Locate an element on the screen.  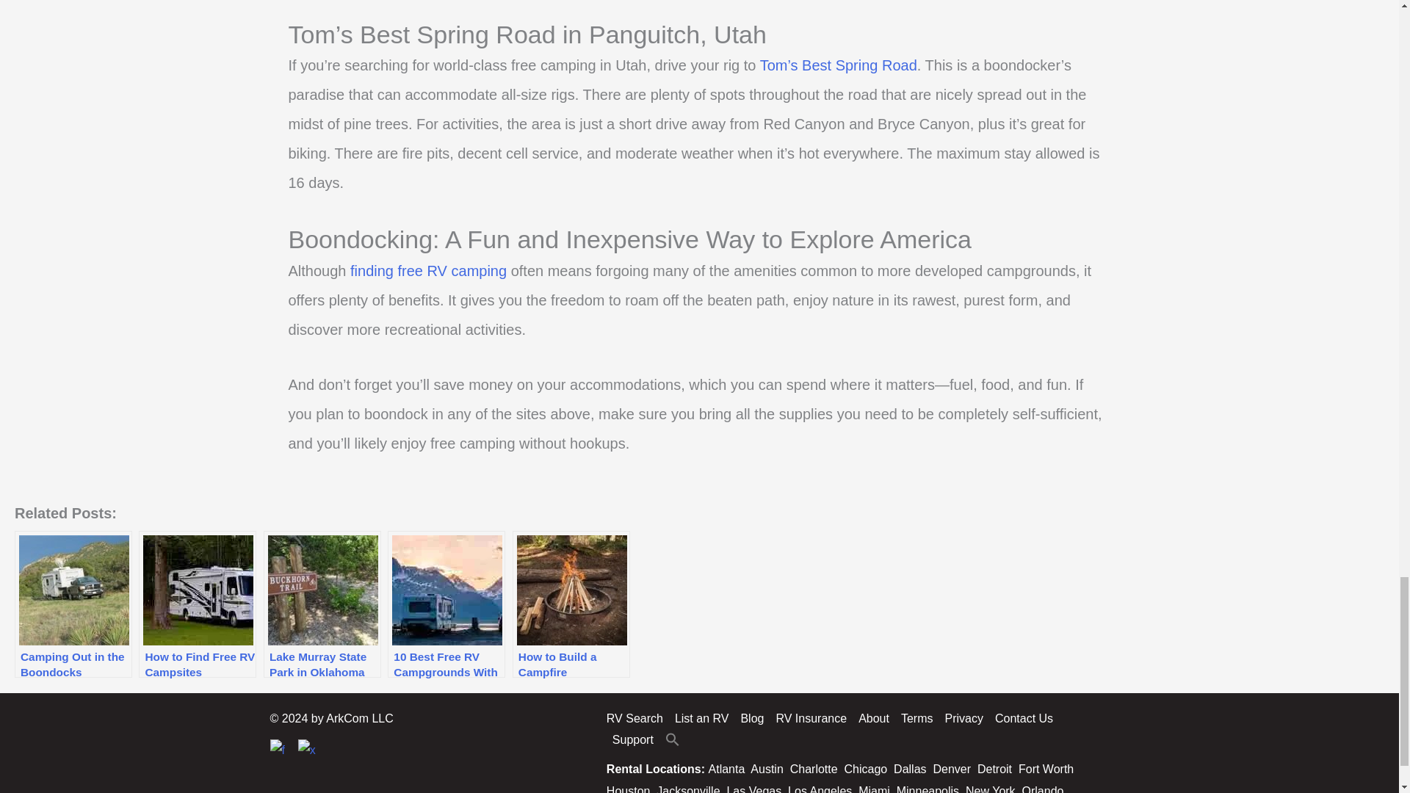
Dallas RV Rental is located at coordinates (910, 769).